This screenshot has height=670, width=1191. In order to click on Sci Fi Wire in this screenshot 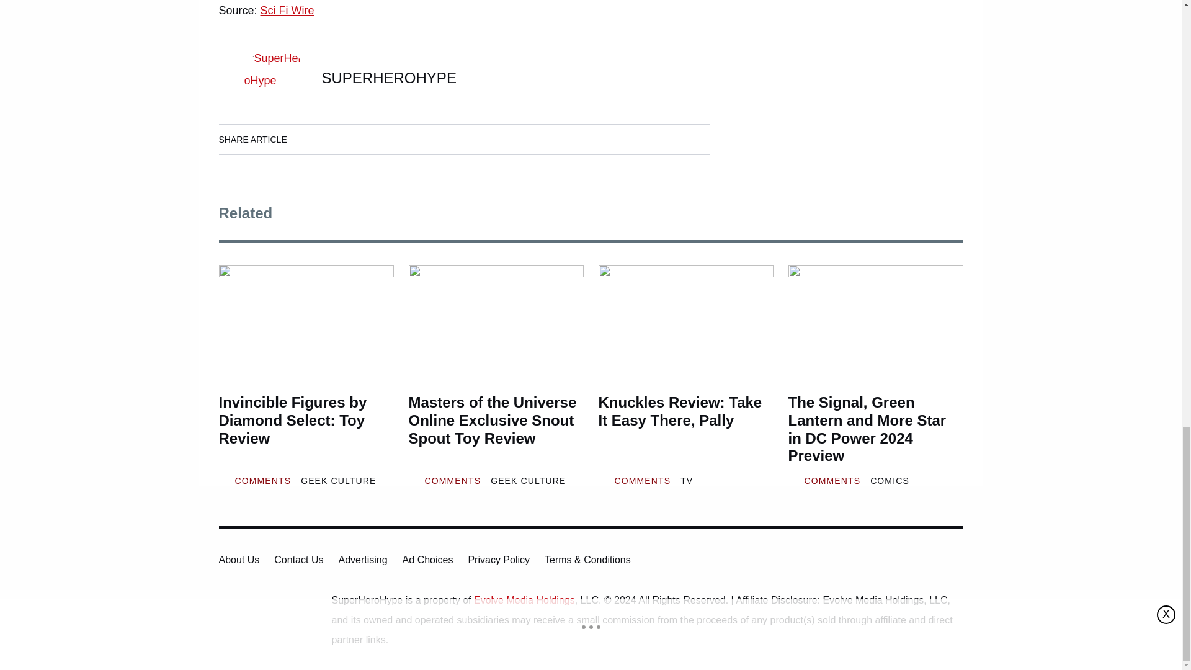, I will do `click(287, 10)`.